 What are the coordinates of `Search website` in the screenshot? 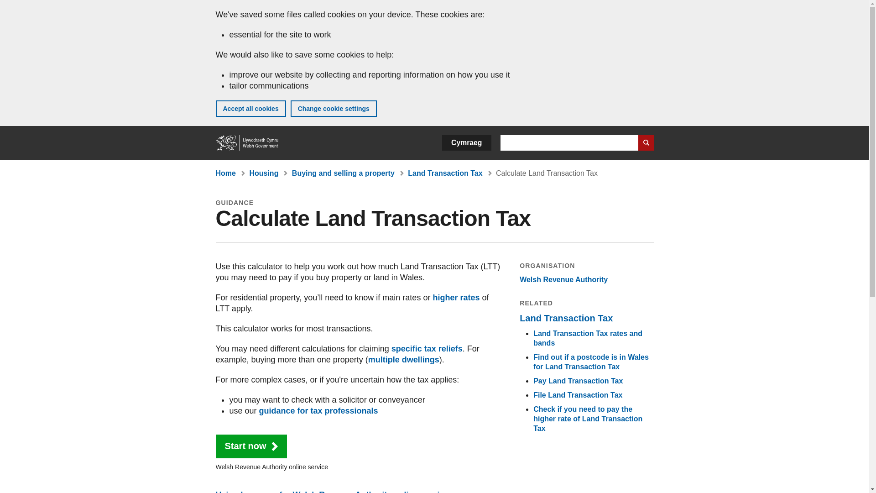 It's located at (645, 142).